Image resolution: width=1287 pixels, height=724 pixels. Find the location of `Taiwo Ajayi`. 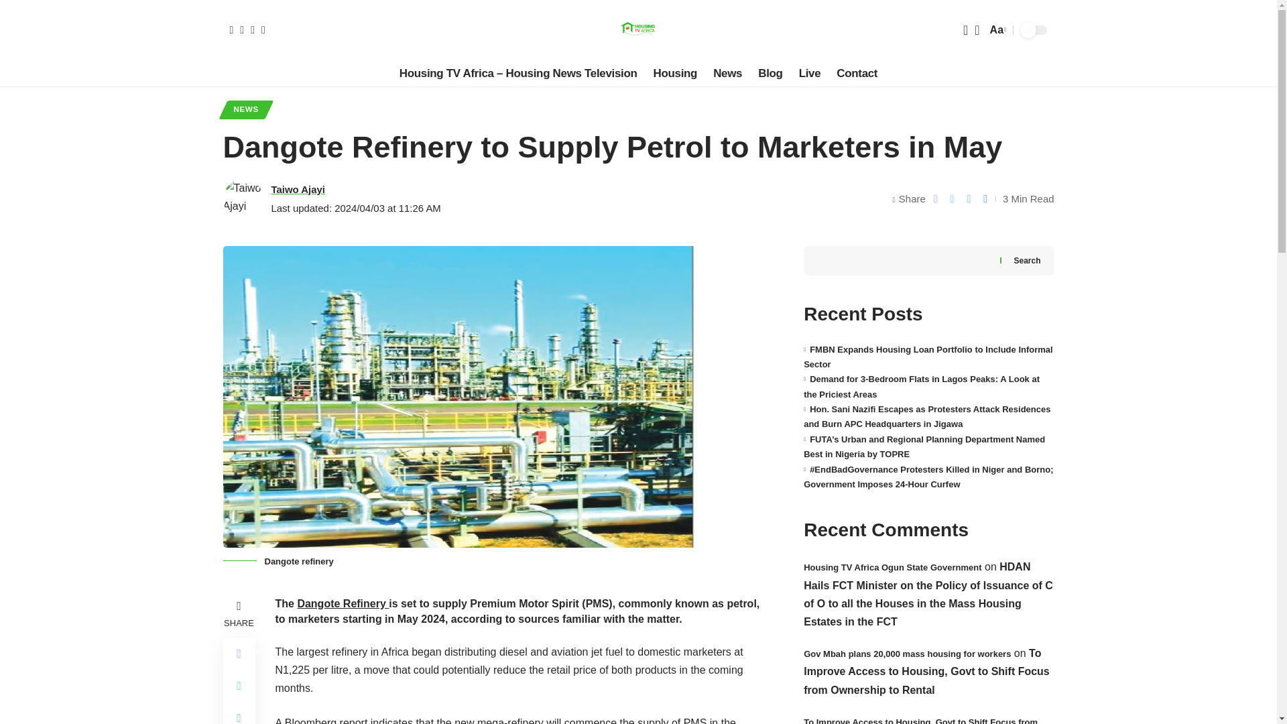

Taiwo Ajayi is located at coordinates (298, 189).